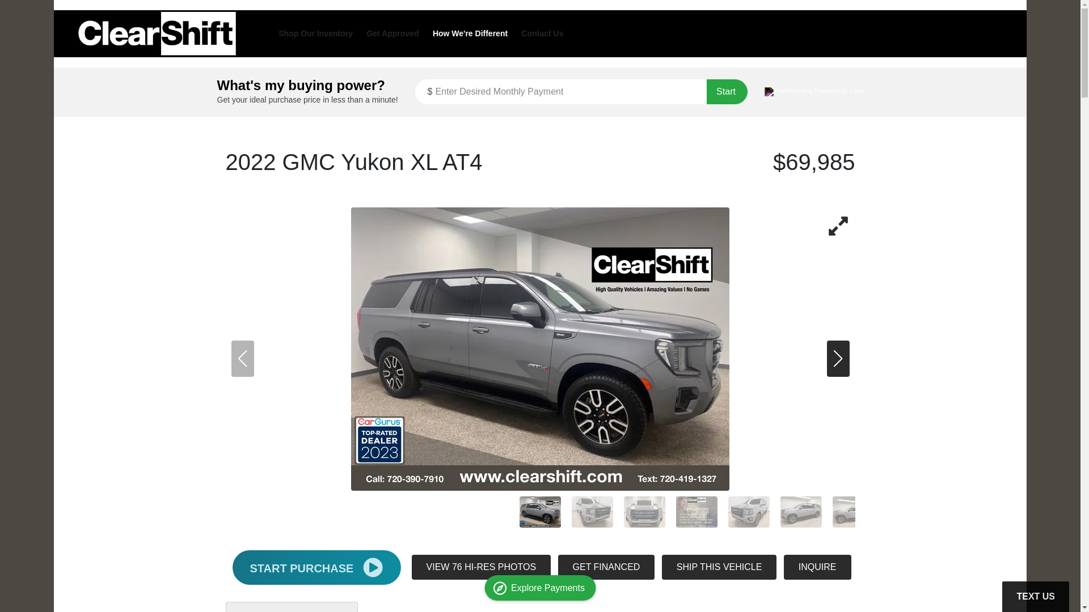 Image resolution: width=1089 pixels, height=612 pixels. Describe the element at coordinates (481, 567) in the screenshot. I see `VIEW 76 HI-RES PHOTOS` at that location.